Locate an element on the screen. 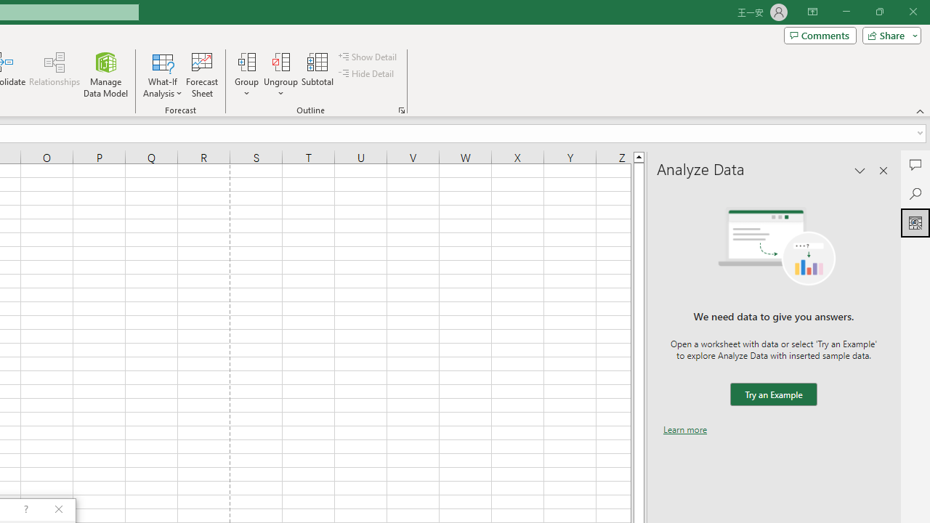 Image resolution: width=930 pixels, height=523 pixels. Ungroup... is located at coordinates (280, 61).